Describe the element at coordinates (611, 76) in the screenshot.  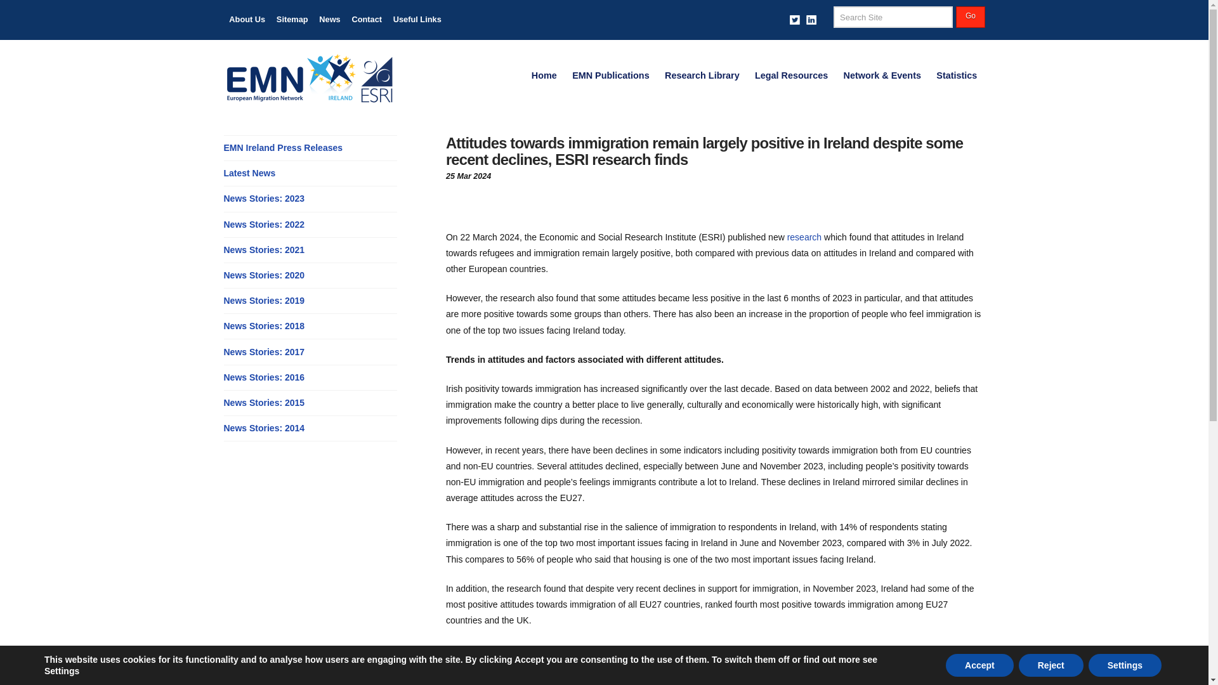
I see `EMN Publications` at that location.